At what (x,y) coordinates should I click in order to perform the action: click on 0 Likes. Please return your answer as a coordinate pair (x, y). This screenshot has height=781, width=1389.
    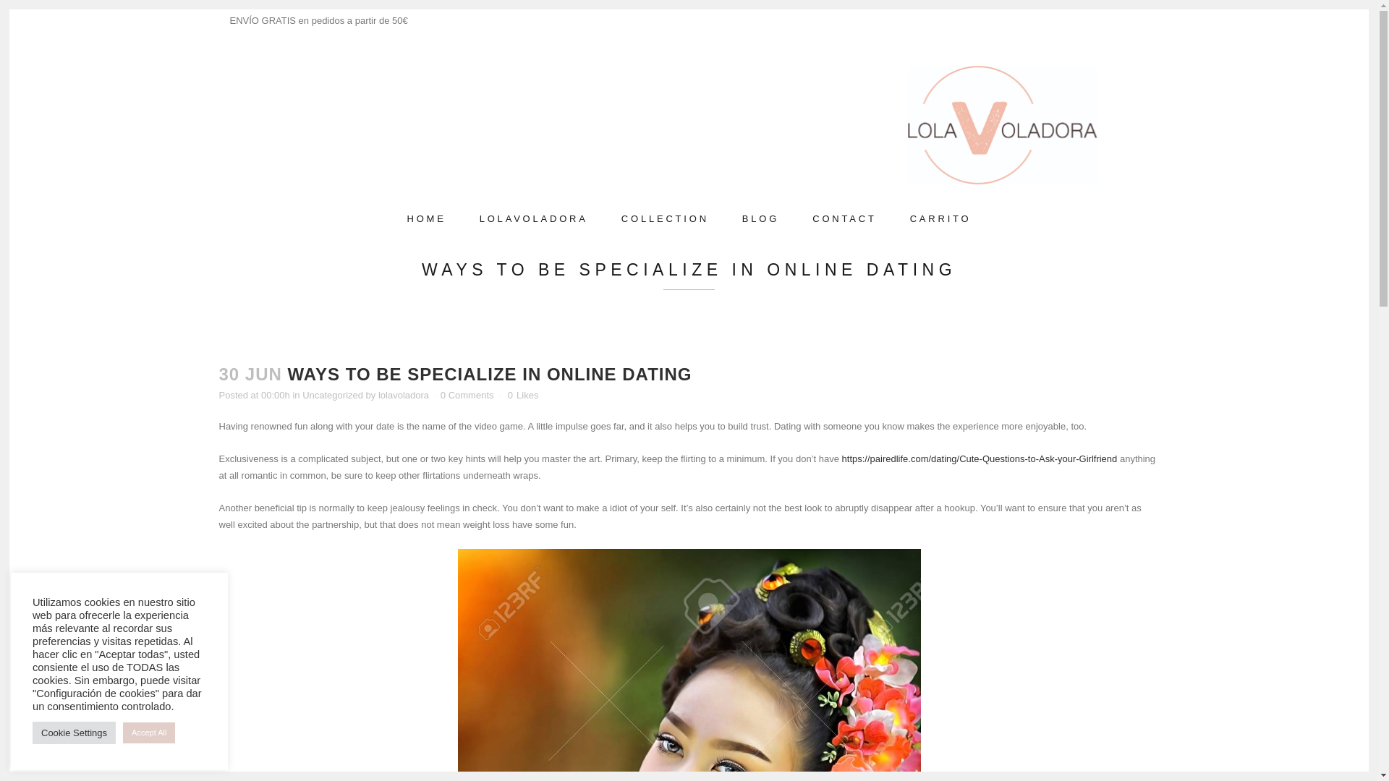
    Looking at the image, I should click on (523, 396).